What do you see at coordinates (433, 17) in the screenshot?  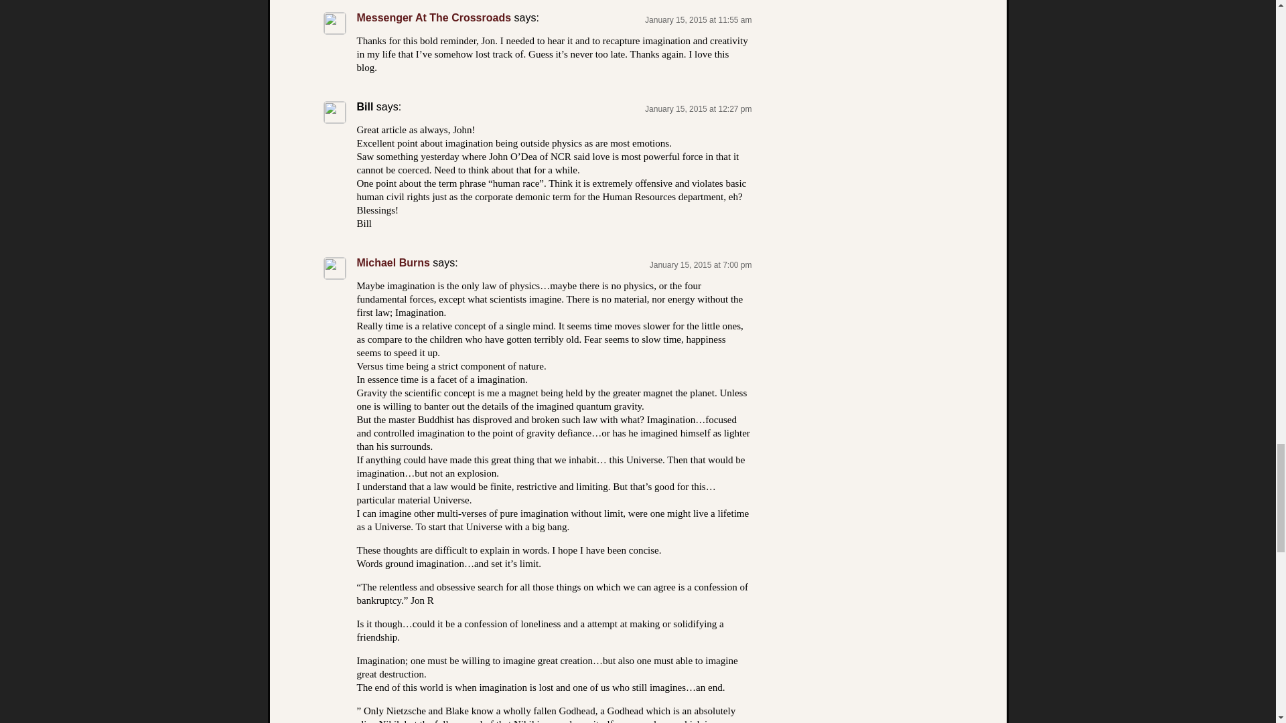 I see `Messenger At The Crossroads` at bounding box center [433, 17].